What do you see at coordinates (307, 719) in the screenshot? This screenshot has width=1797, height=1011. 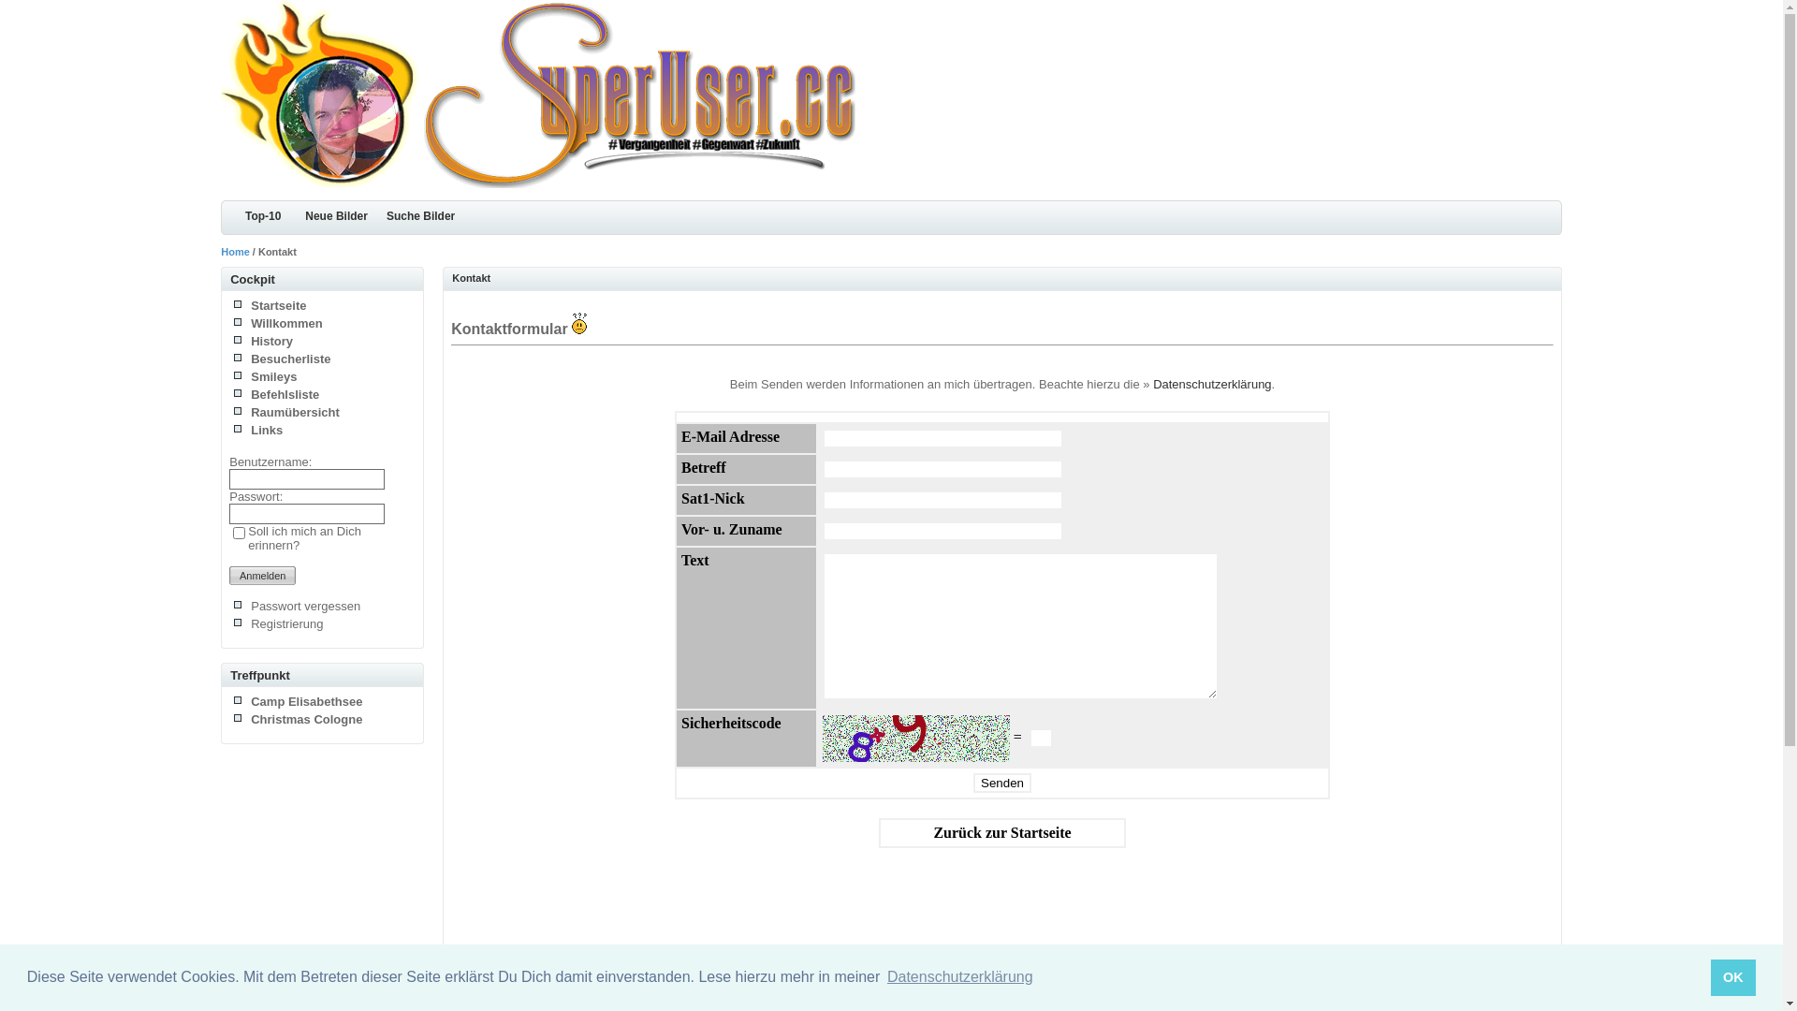 I see `Christmas Cologne` at bounding box center [307, 719].